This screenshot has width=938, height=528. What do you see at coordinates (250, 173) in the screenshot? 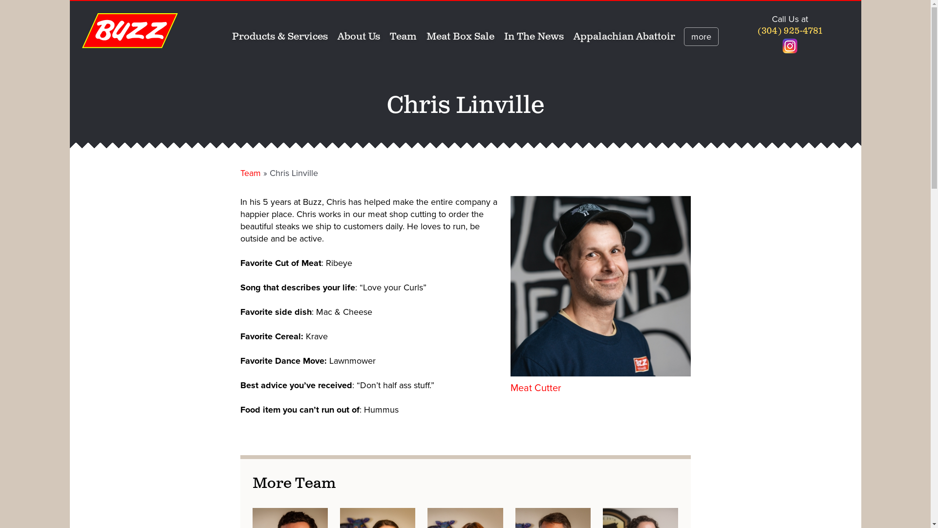
I see `Team` at bounding box center [250, 173].